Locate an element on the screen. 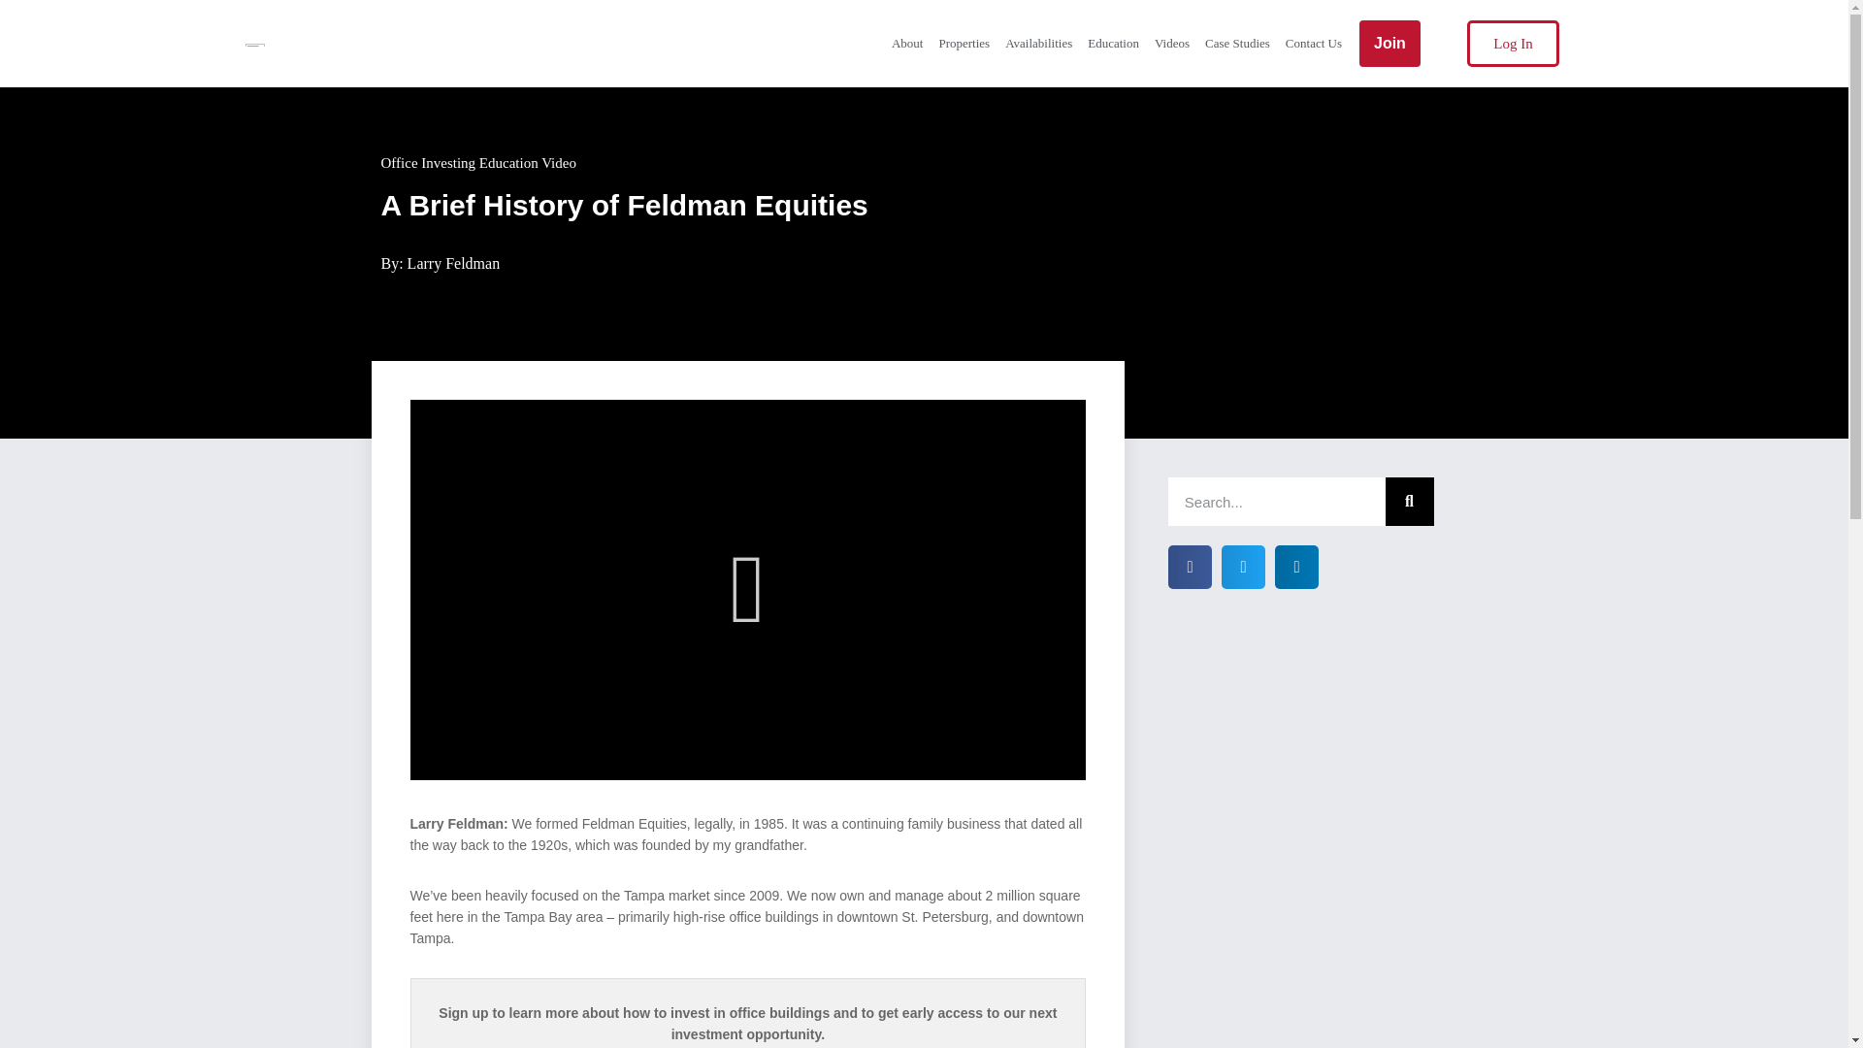 The image size is (1863, 1048). Availabilities is located at coordinates (1038, 43).